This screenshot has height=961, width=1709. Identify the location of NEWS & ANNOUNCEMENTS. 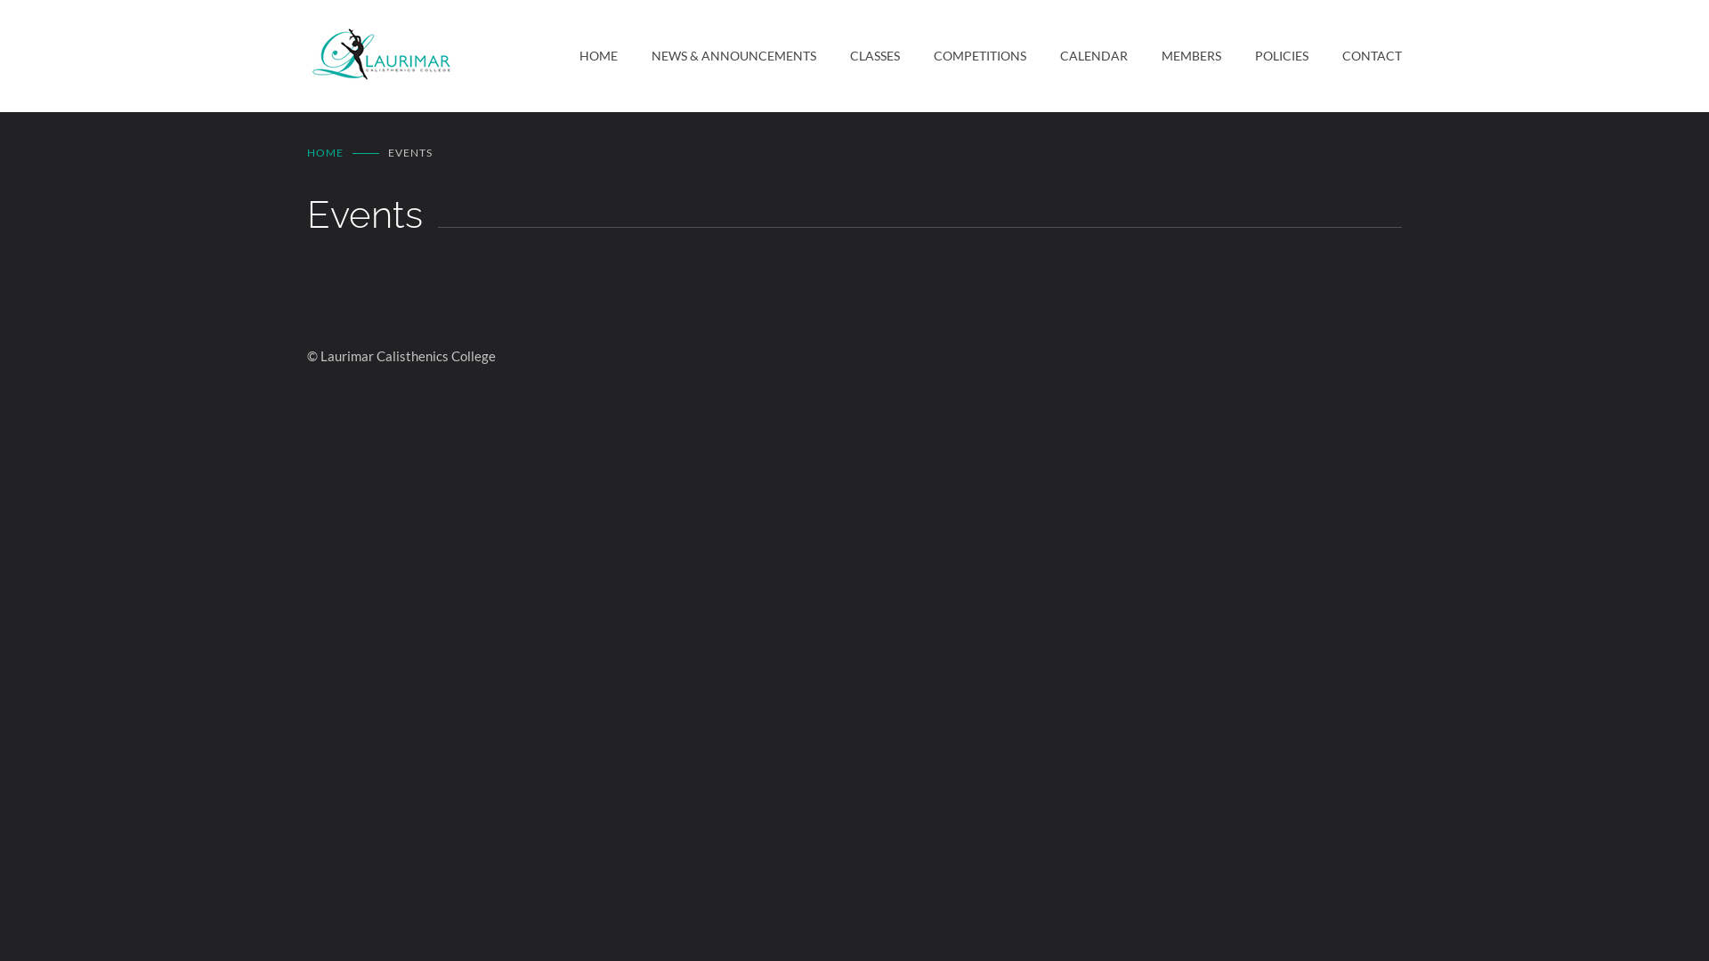
(717, 56).